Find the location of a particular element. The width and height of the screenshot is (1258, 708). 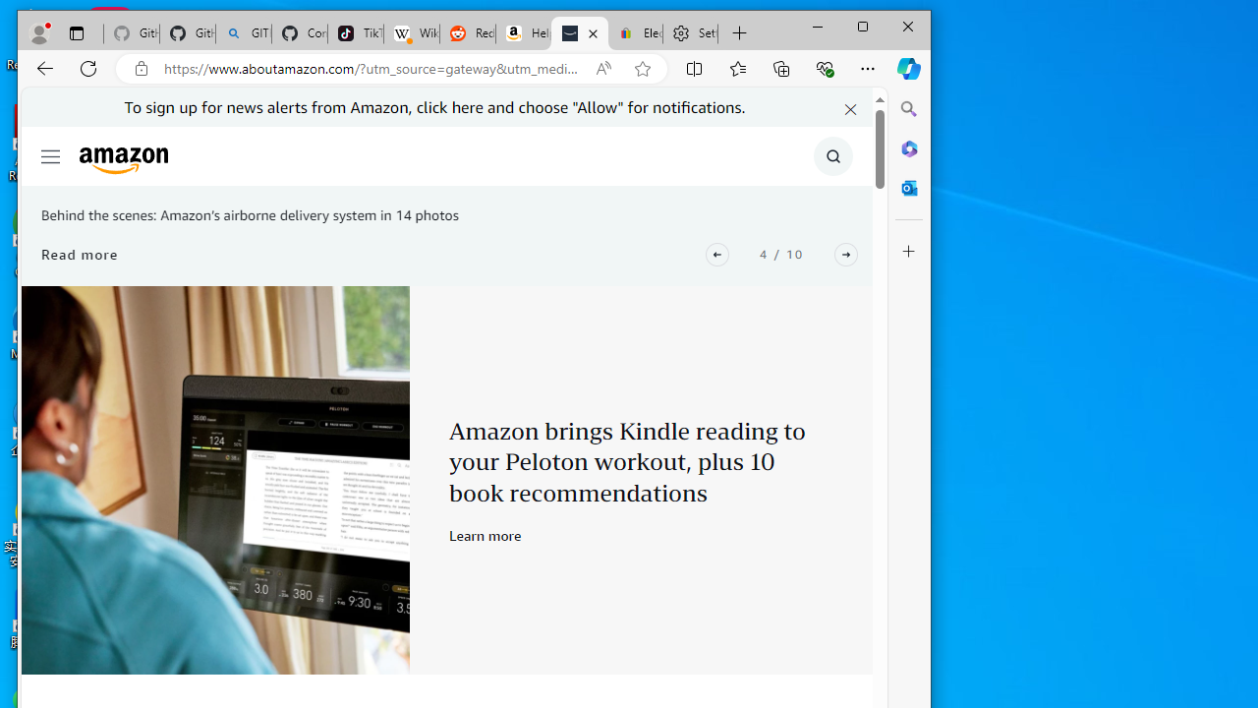

Menu is located at coordinates (49, 155).